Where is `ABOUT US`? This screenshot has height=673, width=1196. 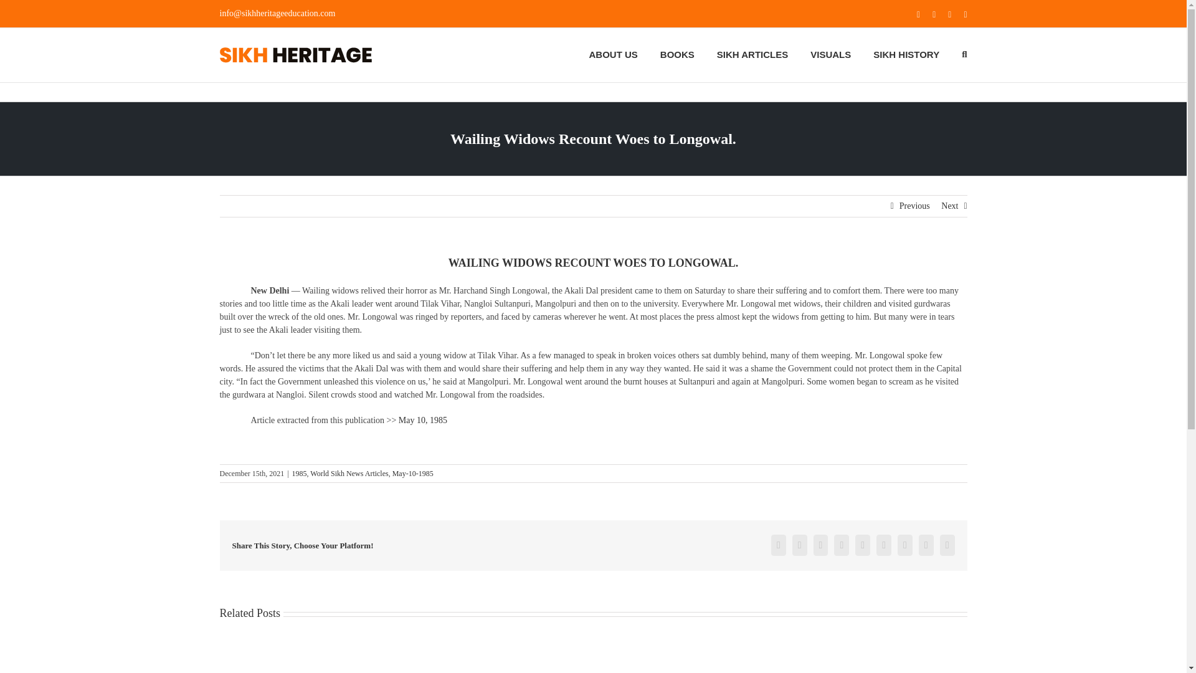 ABOUT US is located at coordinates (613, 54).